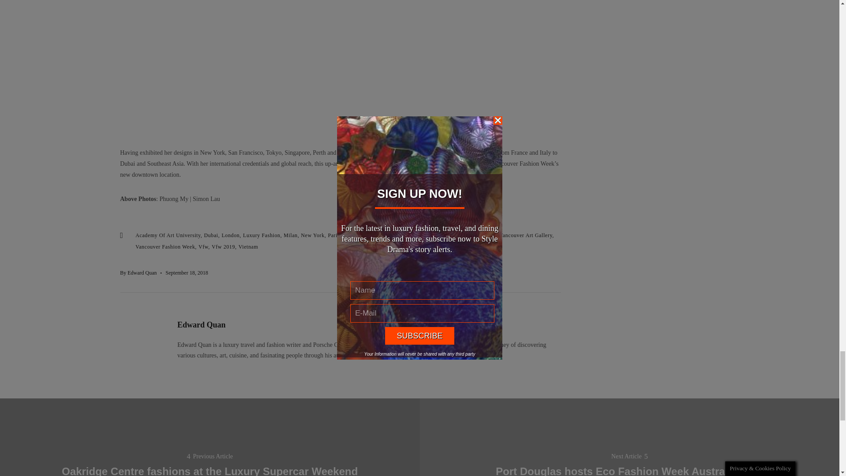 This screenshot has height=476, width=846. Describe the element at coordinates (406, 235) in the screenshot. I see `San Francisco` at that location.